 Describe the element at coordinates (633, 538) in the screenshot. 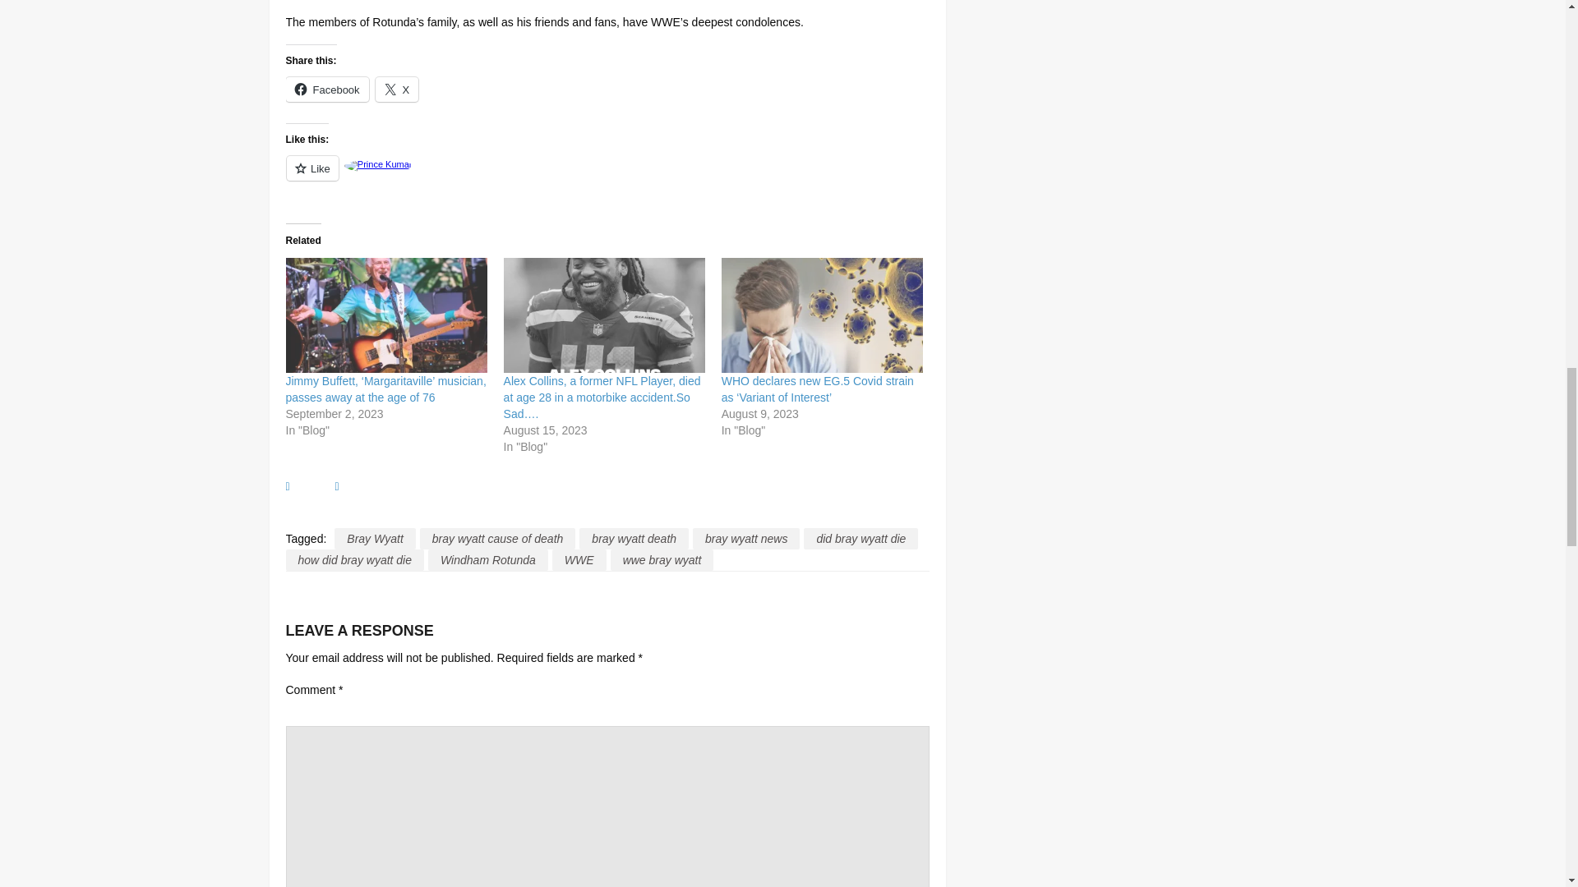

I see `bray wyatt death` at that location.